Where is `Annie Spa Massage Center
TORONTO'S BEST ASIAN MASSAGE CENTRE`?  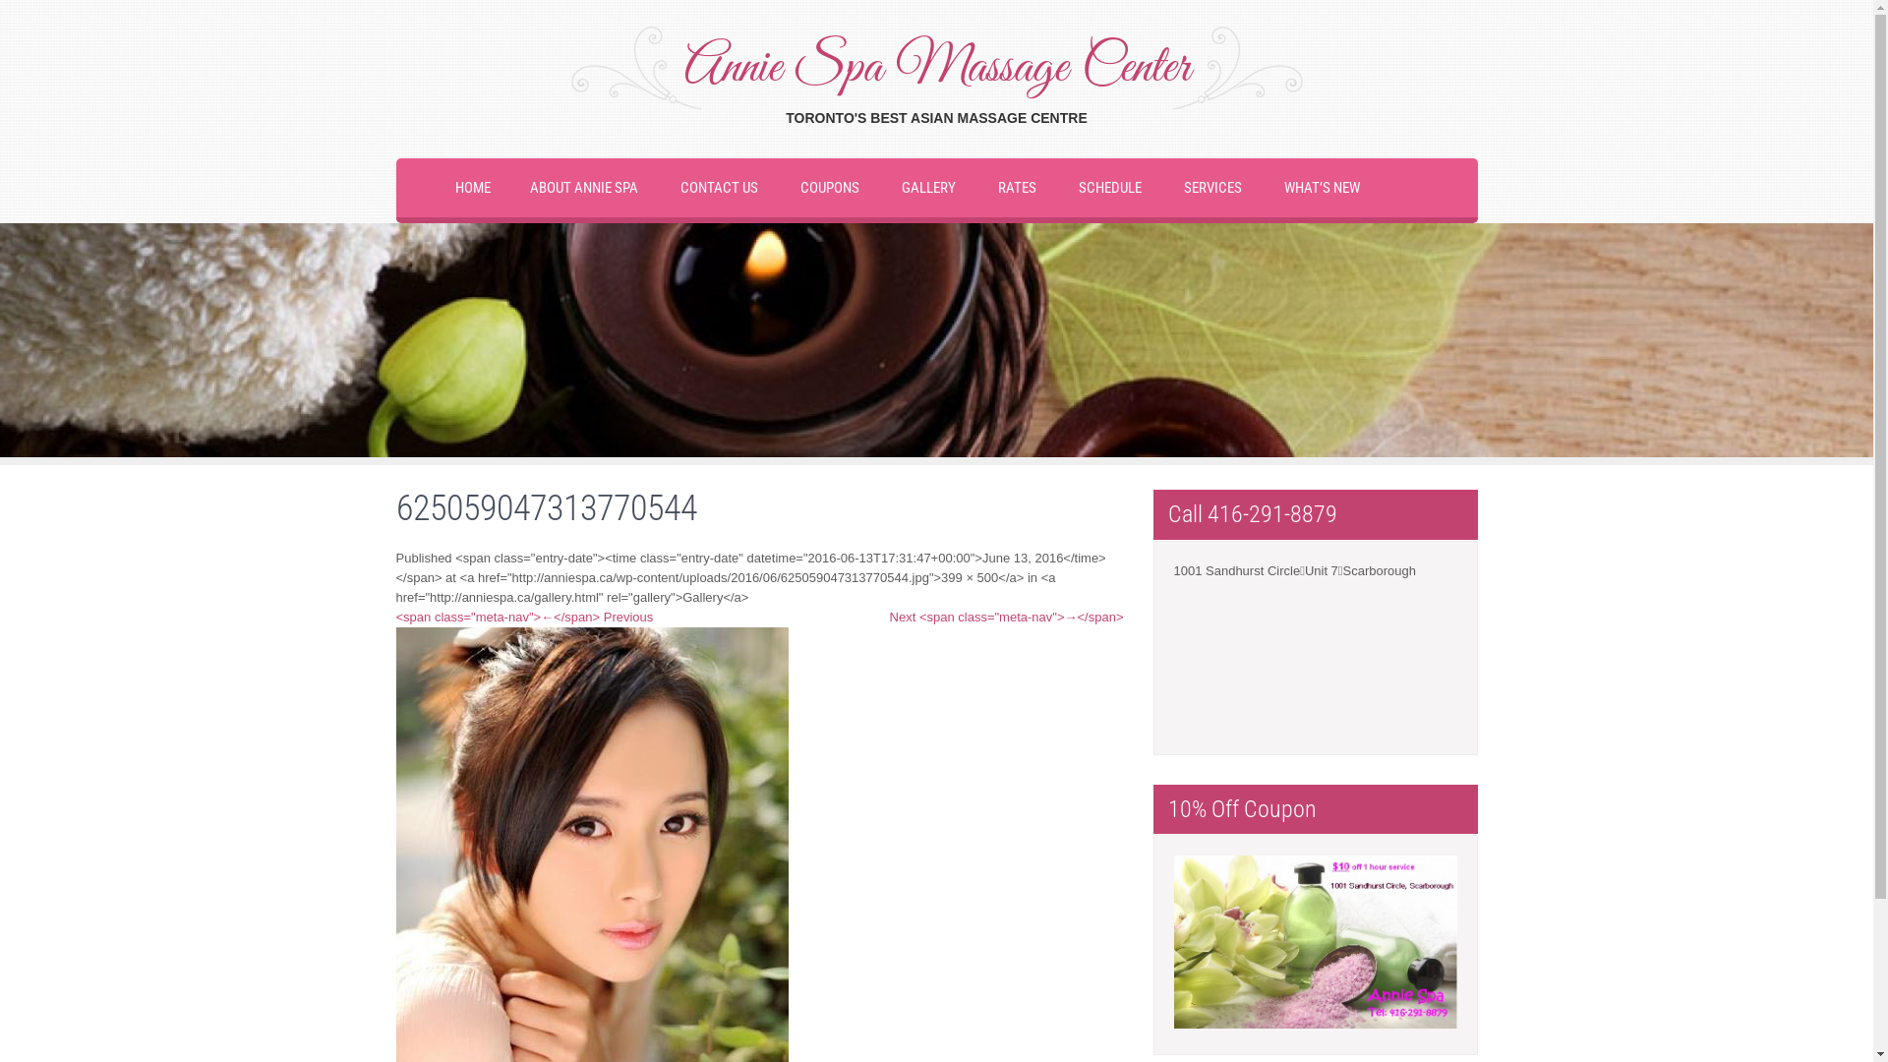 Annie Spa Massage Center
TORONTO'S BEST ASIAN MASSAGE CENTRE is located at coordinates (936, 78).